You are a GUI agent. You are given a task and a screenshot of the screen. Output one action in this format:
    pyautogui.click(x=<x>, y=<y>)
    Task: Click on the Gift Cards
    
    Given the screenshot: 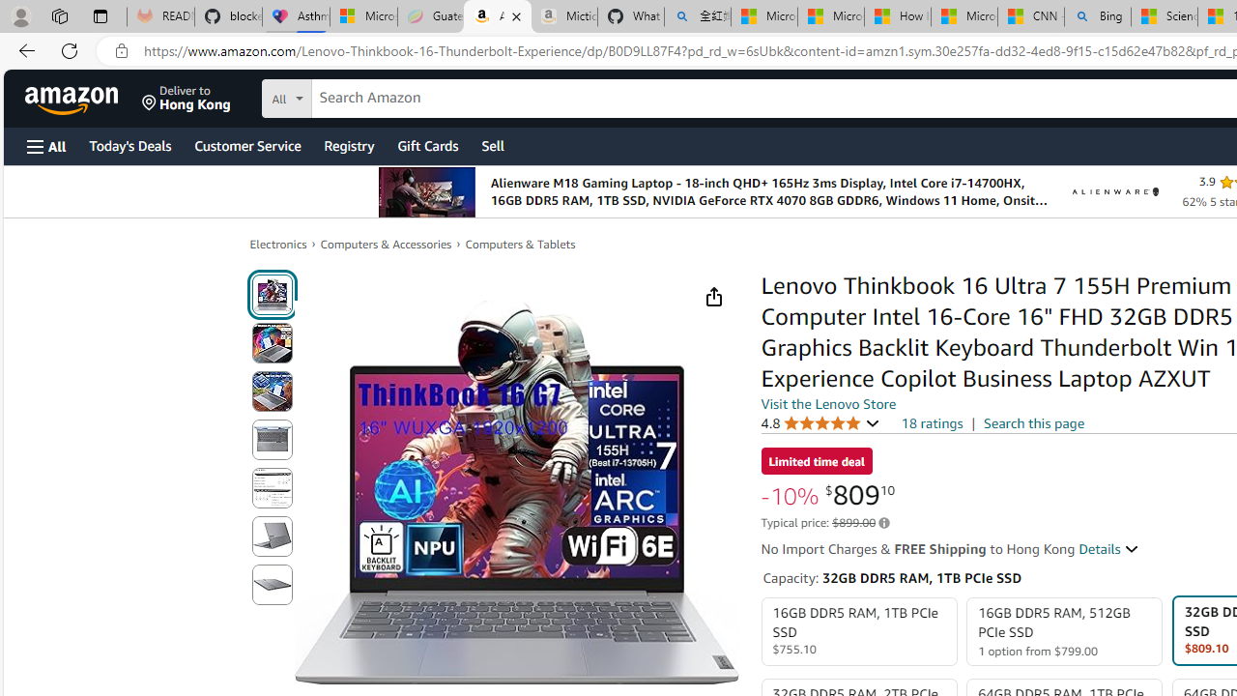 What is the action you would take?
    pyautogui.click(x=427, y=145)
    